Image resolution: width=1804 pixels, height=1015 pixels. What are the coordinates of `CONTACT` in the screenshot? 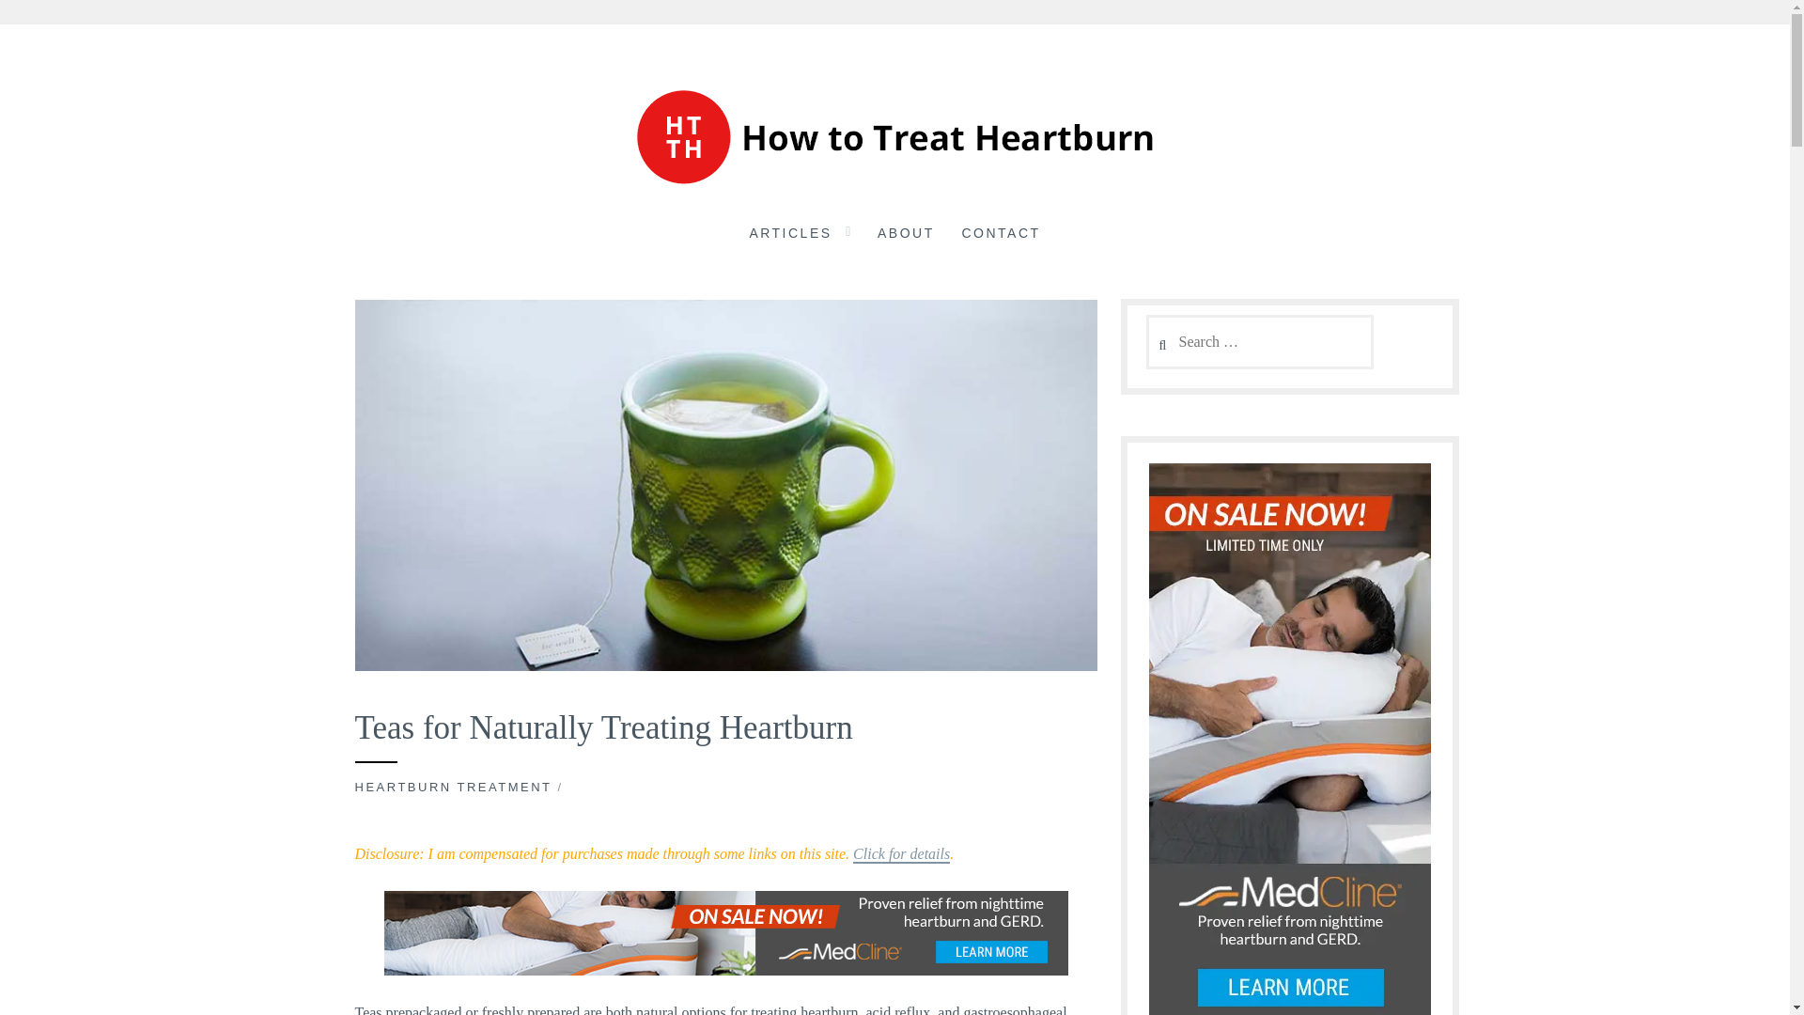 It's located at (1001, 235).